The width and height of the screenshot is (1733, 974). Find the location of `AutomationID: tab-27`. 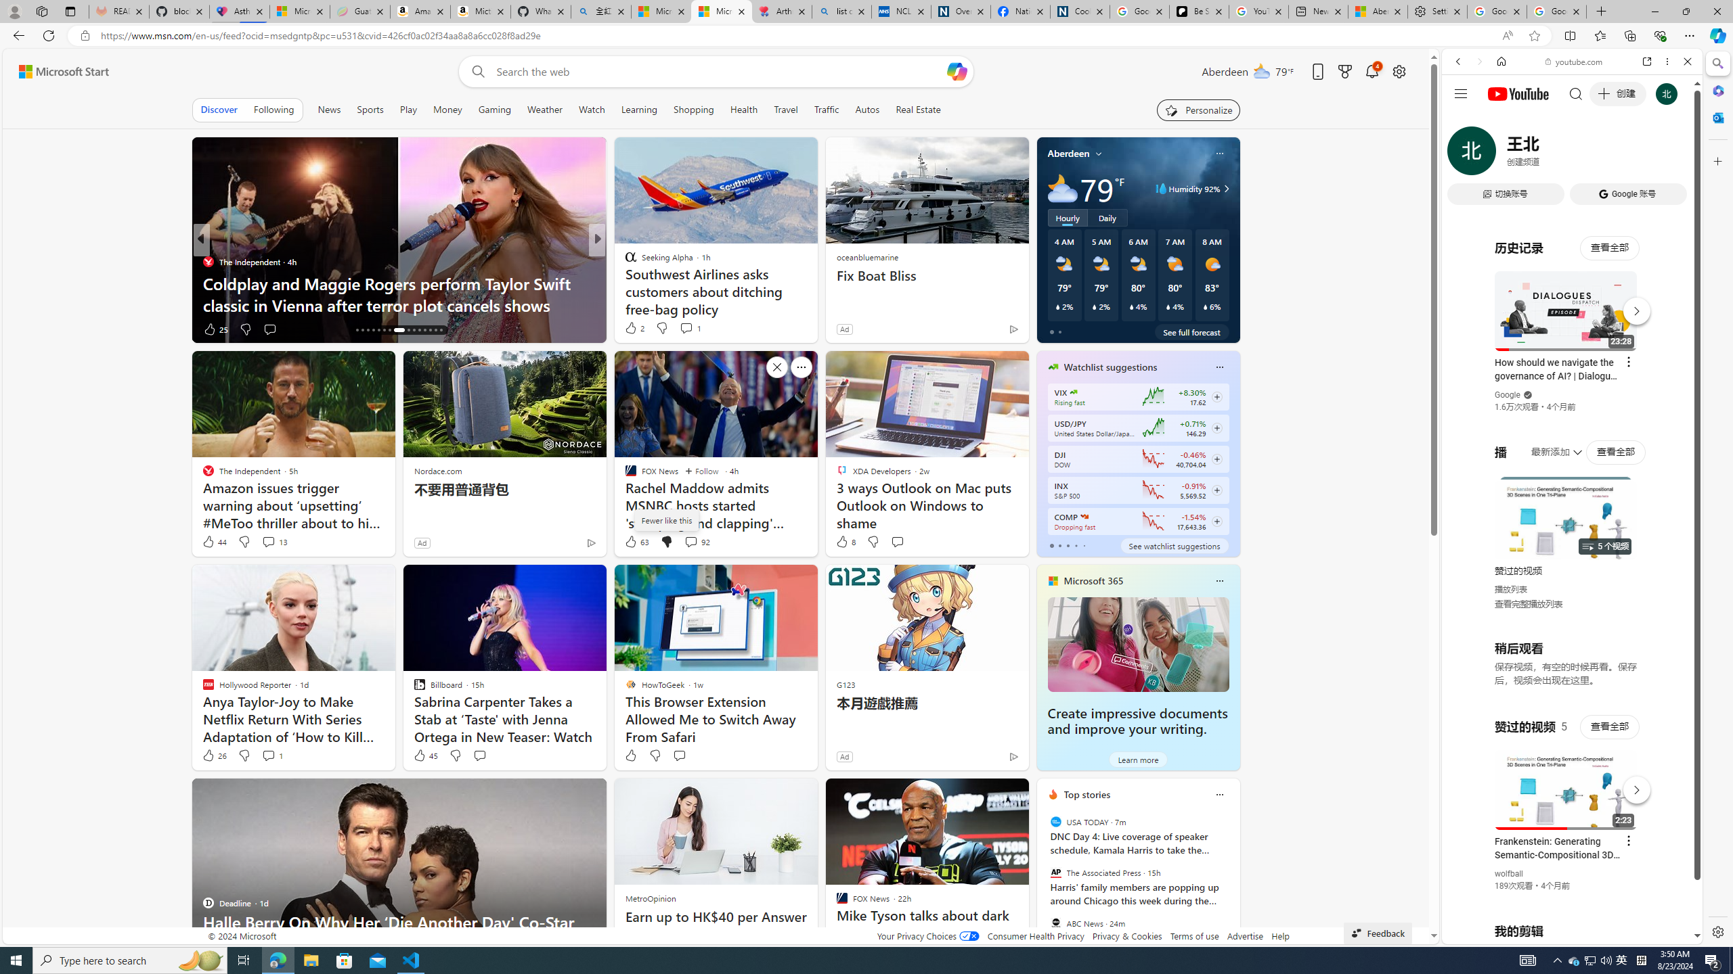

AutomationID: tab-27 is located at coordinates (424, 330).